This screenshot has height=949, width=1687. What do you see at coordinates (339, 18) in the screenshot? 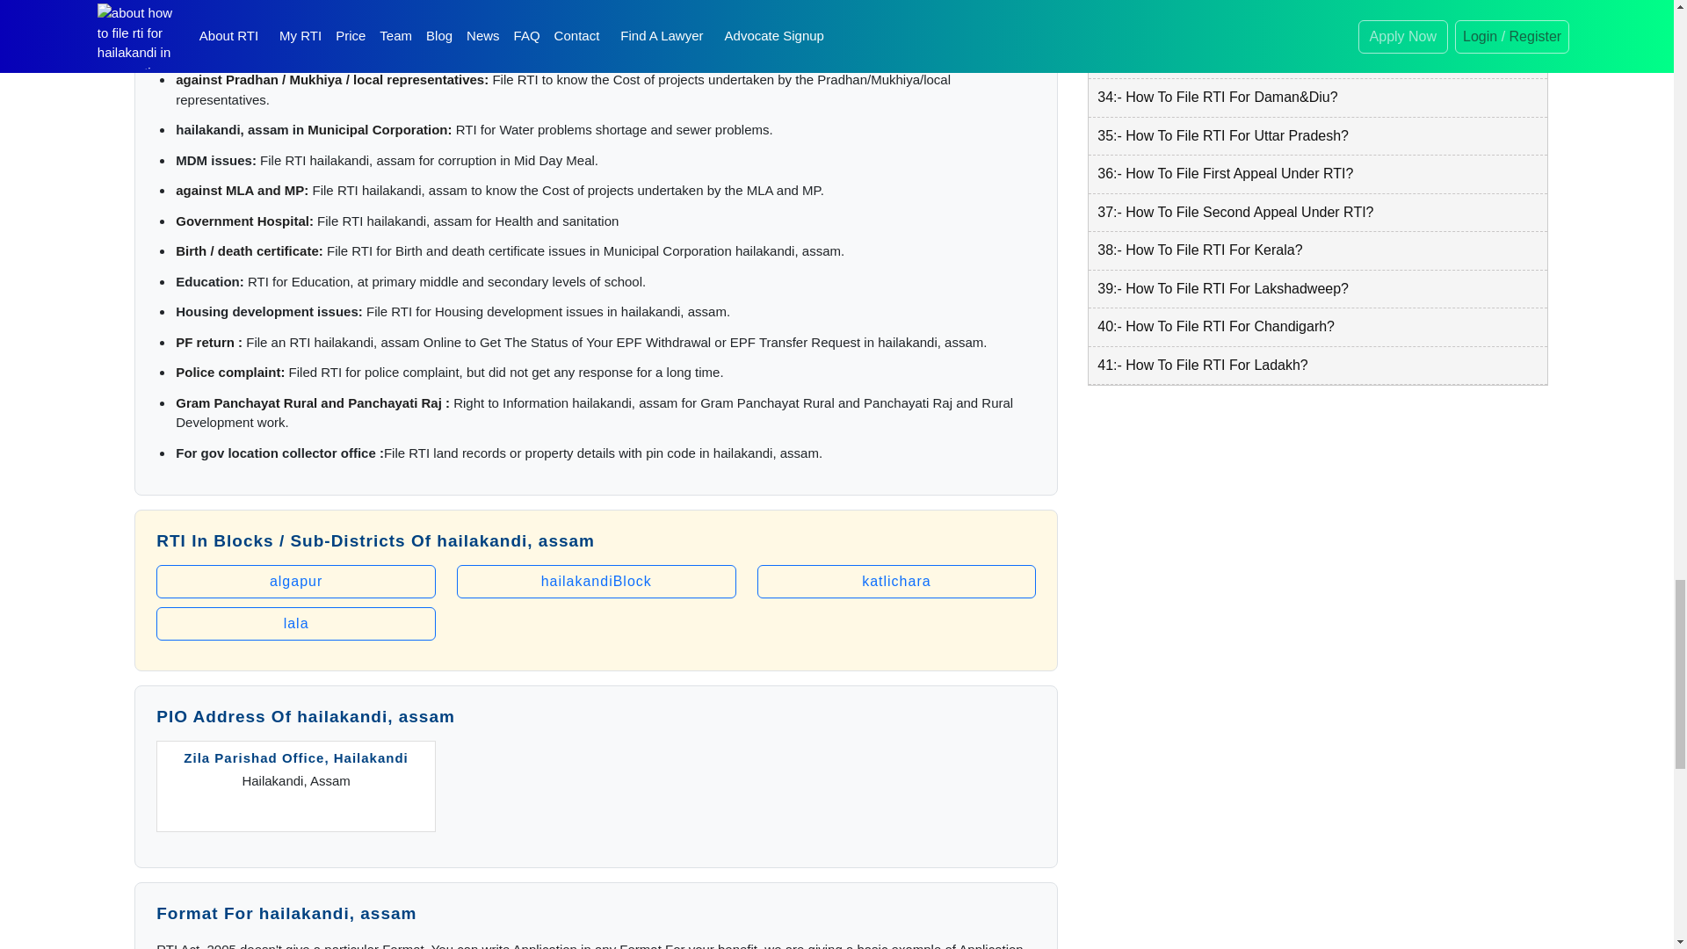
I see `the Cost of projects undertaken by the MLA and MP:` at bounding box center [339, 18].